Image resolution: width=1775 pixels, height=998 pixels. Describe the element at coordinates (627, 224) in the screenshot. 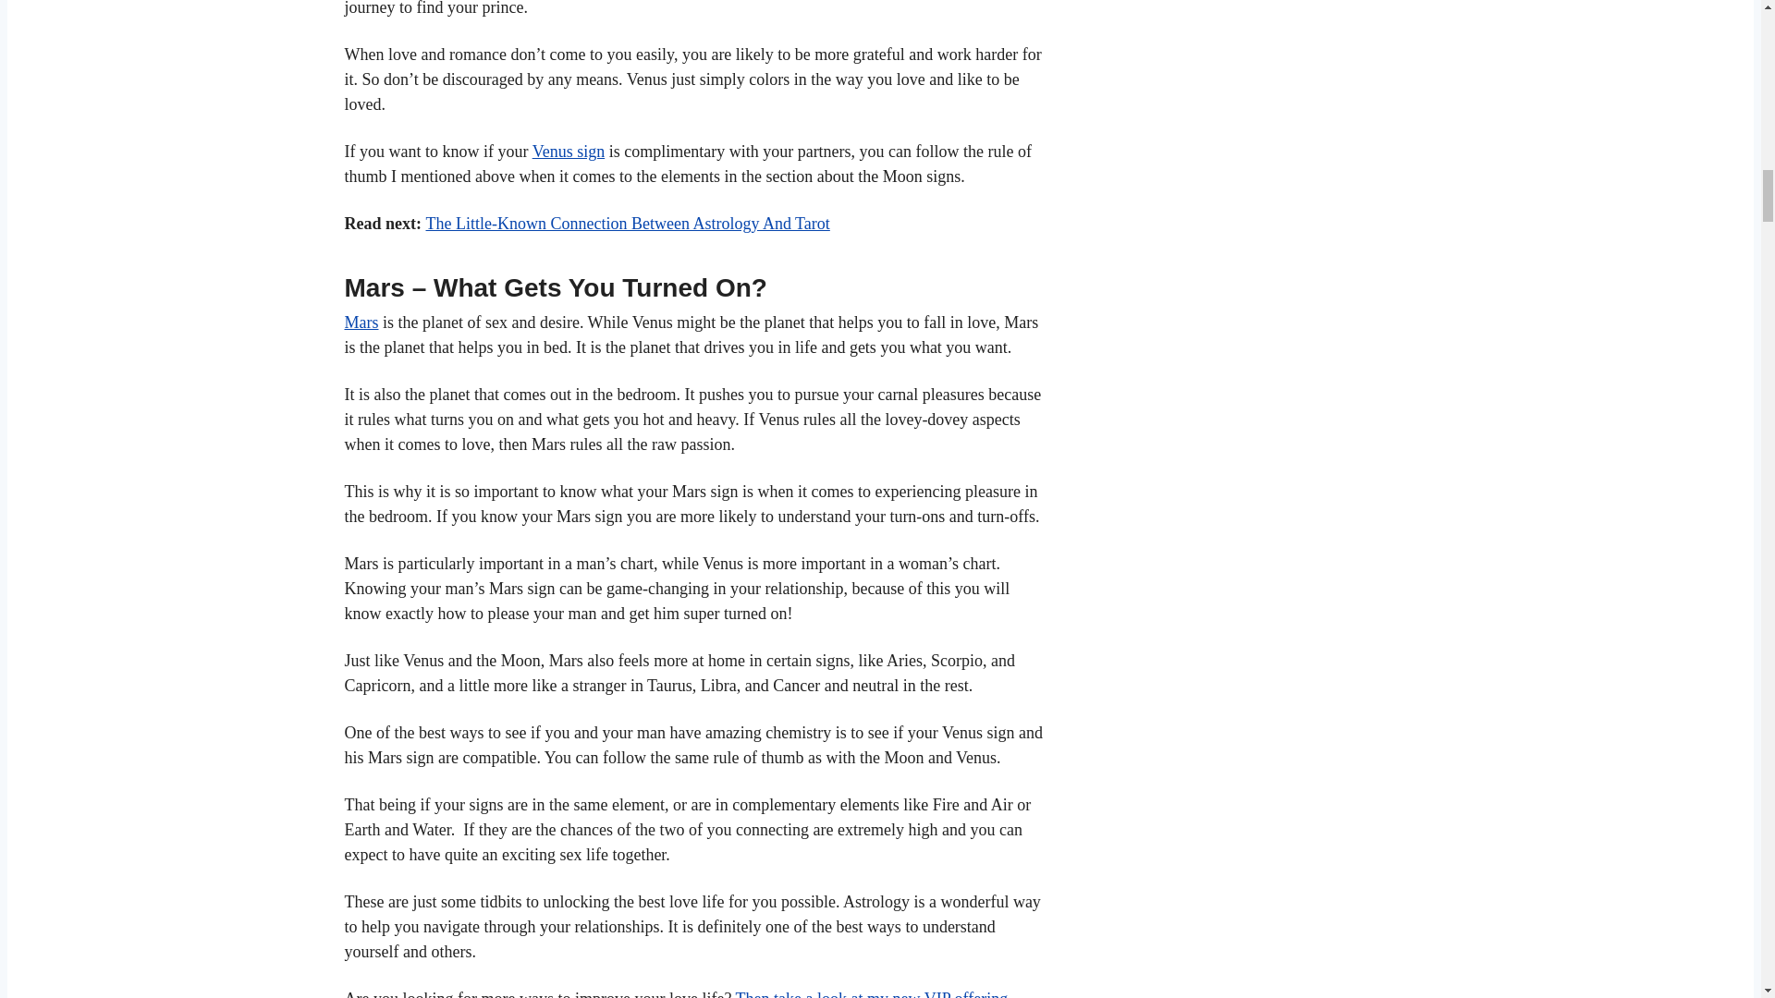

I see `The Little-Known Connection Between Astrology And Tarot` at that location.